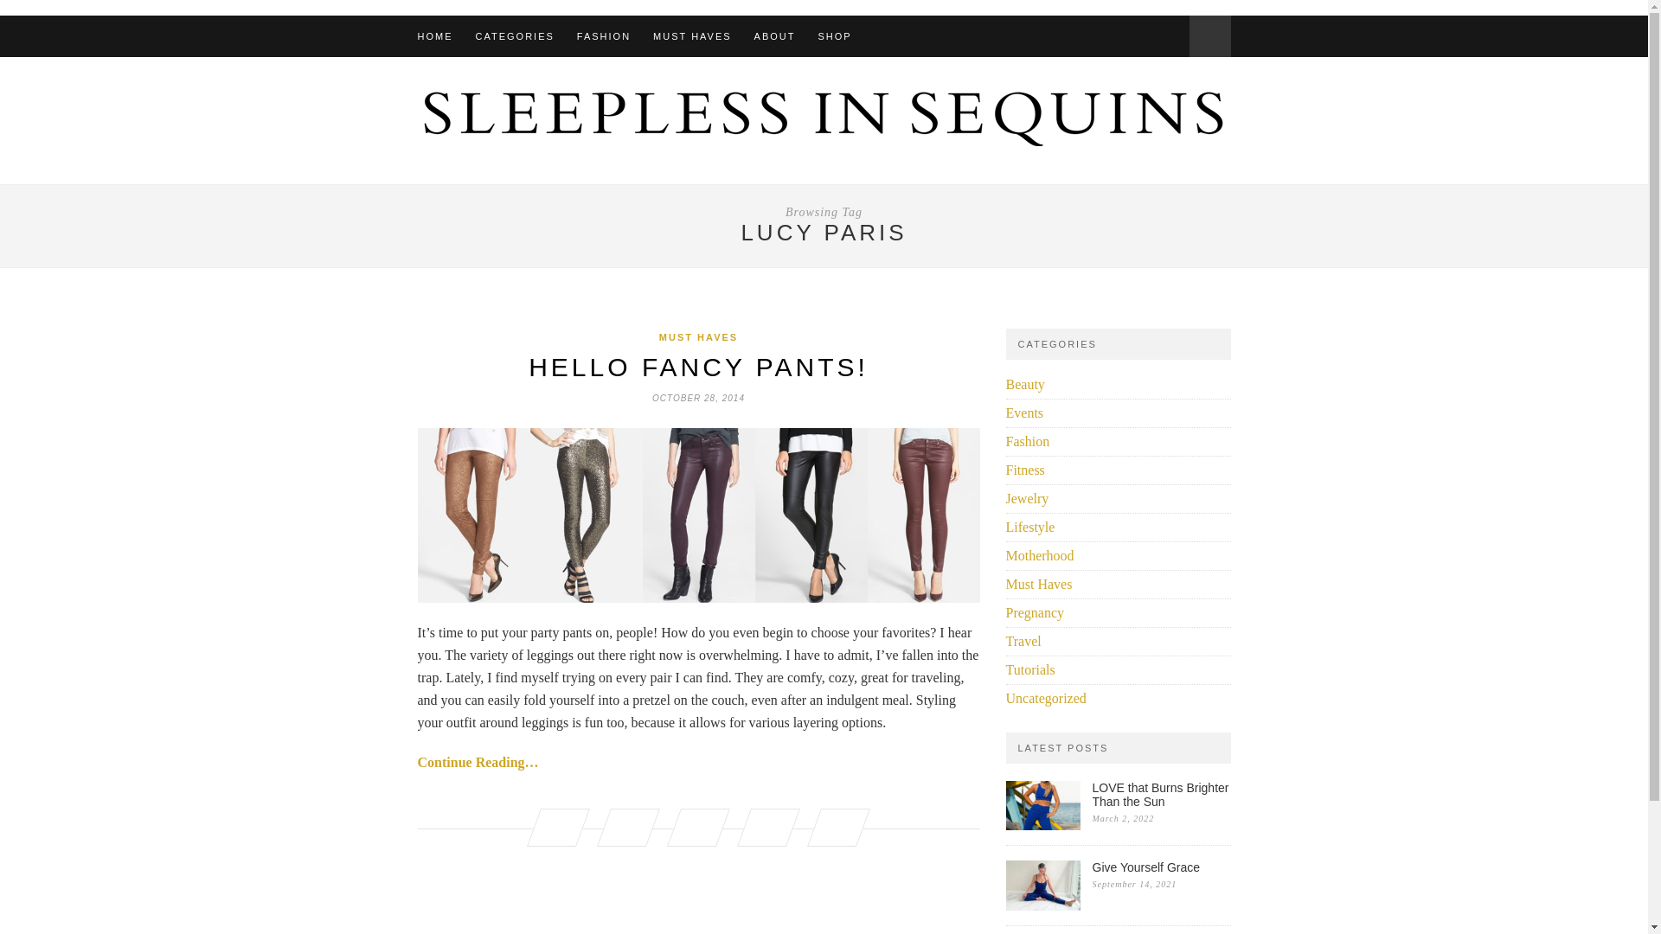  I want to click on CATEGORIES, so click(515, 36).